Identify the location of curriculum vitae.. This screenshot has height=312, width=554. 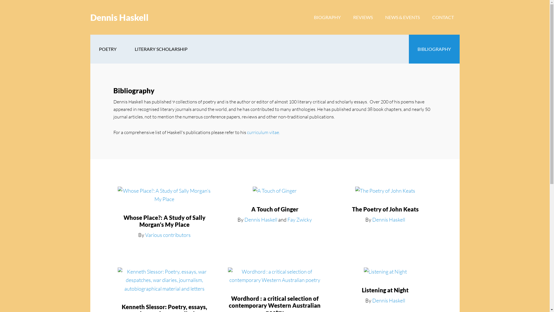
(263, 132).